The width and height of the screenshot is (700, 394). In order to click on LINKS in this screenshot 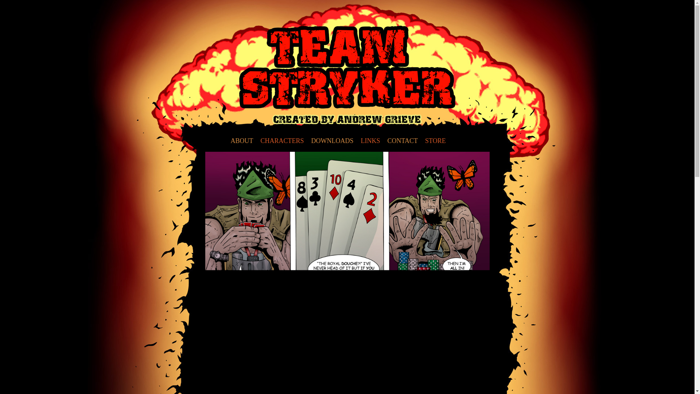, I will do `click(370, 141)`.